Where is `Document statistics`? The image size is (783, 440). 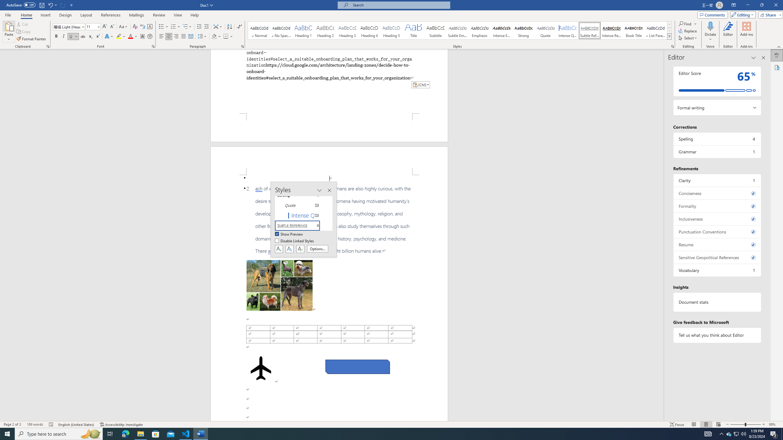
Document statistics is located at coordinates (717, 302).